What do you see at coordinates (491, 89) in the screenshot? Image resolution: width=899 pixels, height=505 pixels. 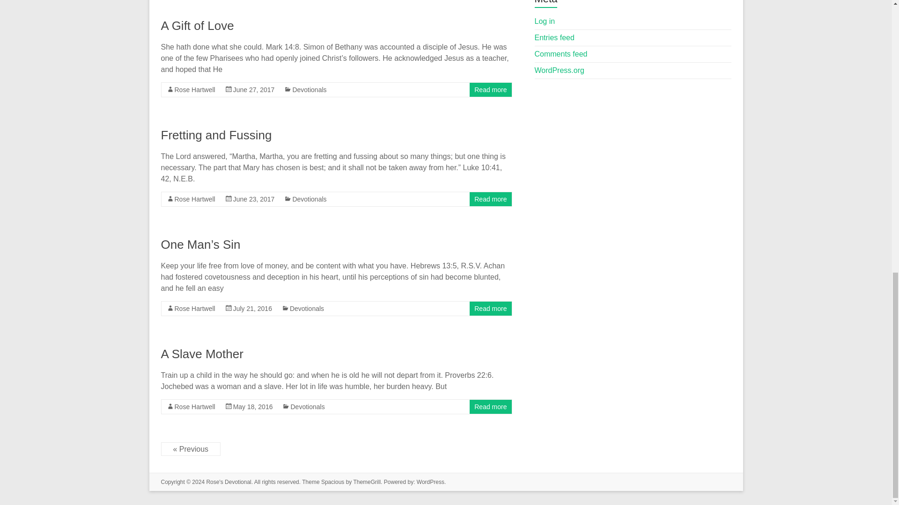 I see `Read more` at bounding box center [491, 89].